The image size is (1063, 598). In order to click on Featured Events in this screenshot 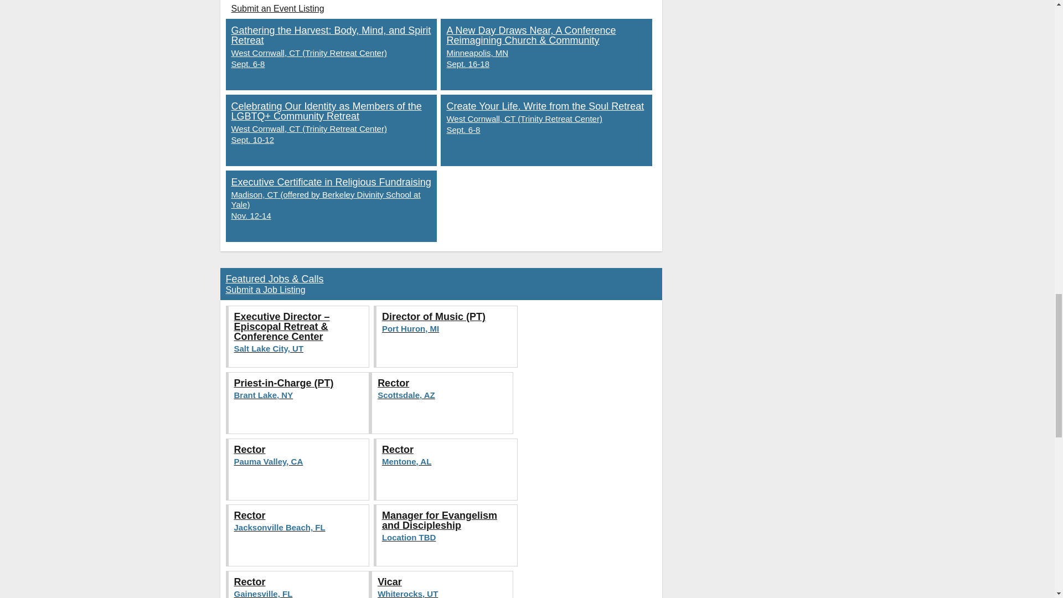, I will do `click(331, 54)`.